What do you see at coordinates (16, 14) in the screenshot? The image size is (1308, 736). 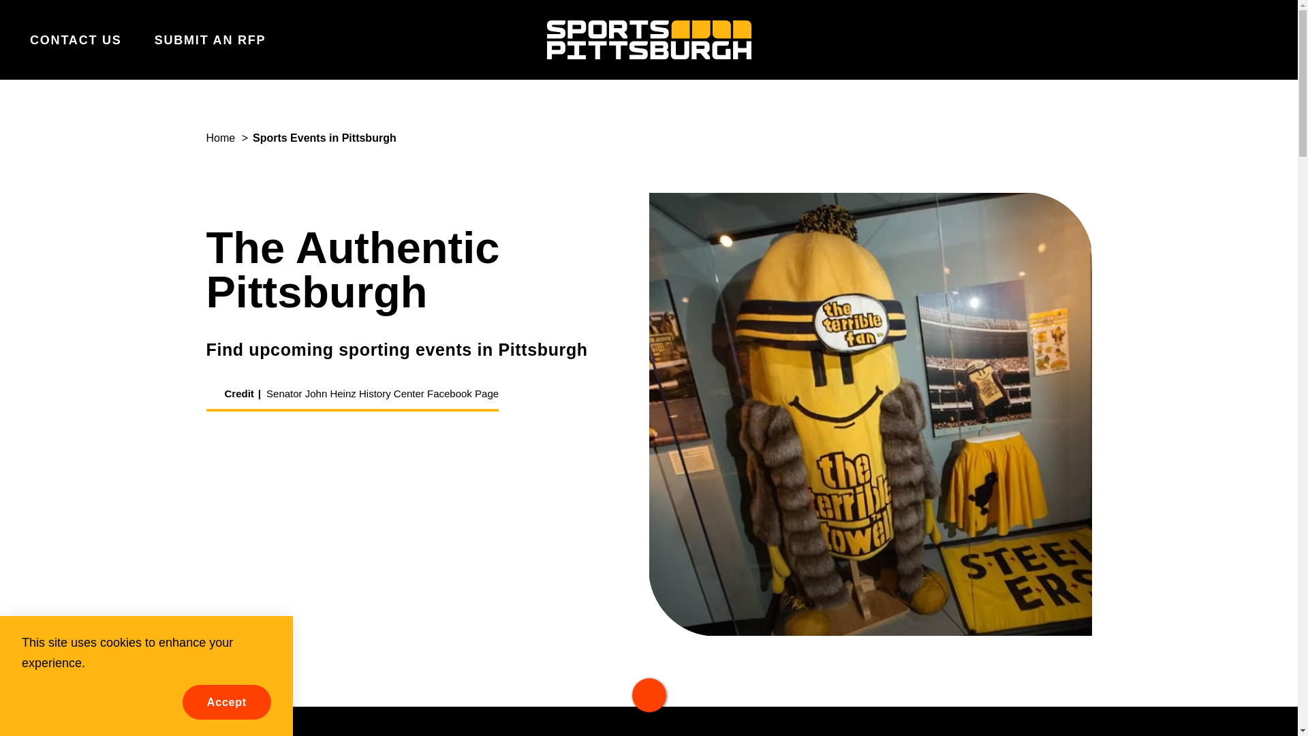 I see `Skip to content` at bounding box center [16, 14].